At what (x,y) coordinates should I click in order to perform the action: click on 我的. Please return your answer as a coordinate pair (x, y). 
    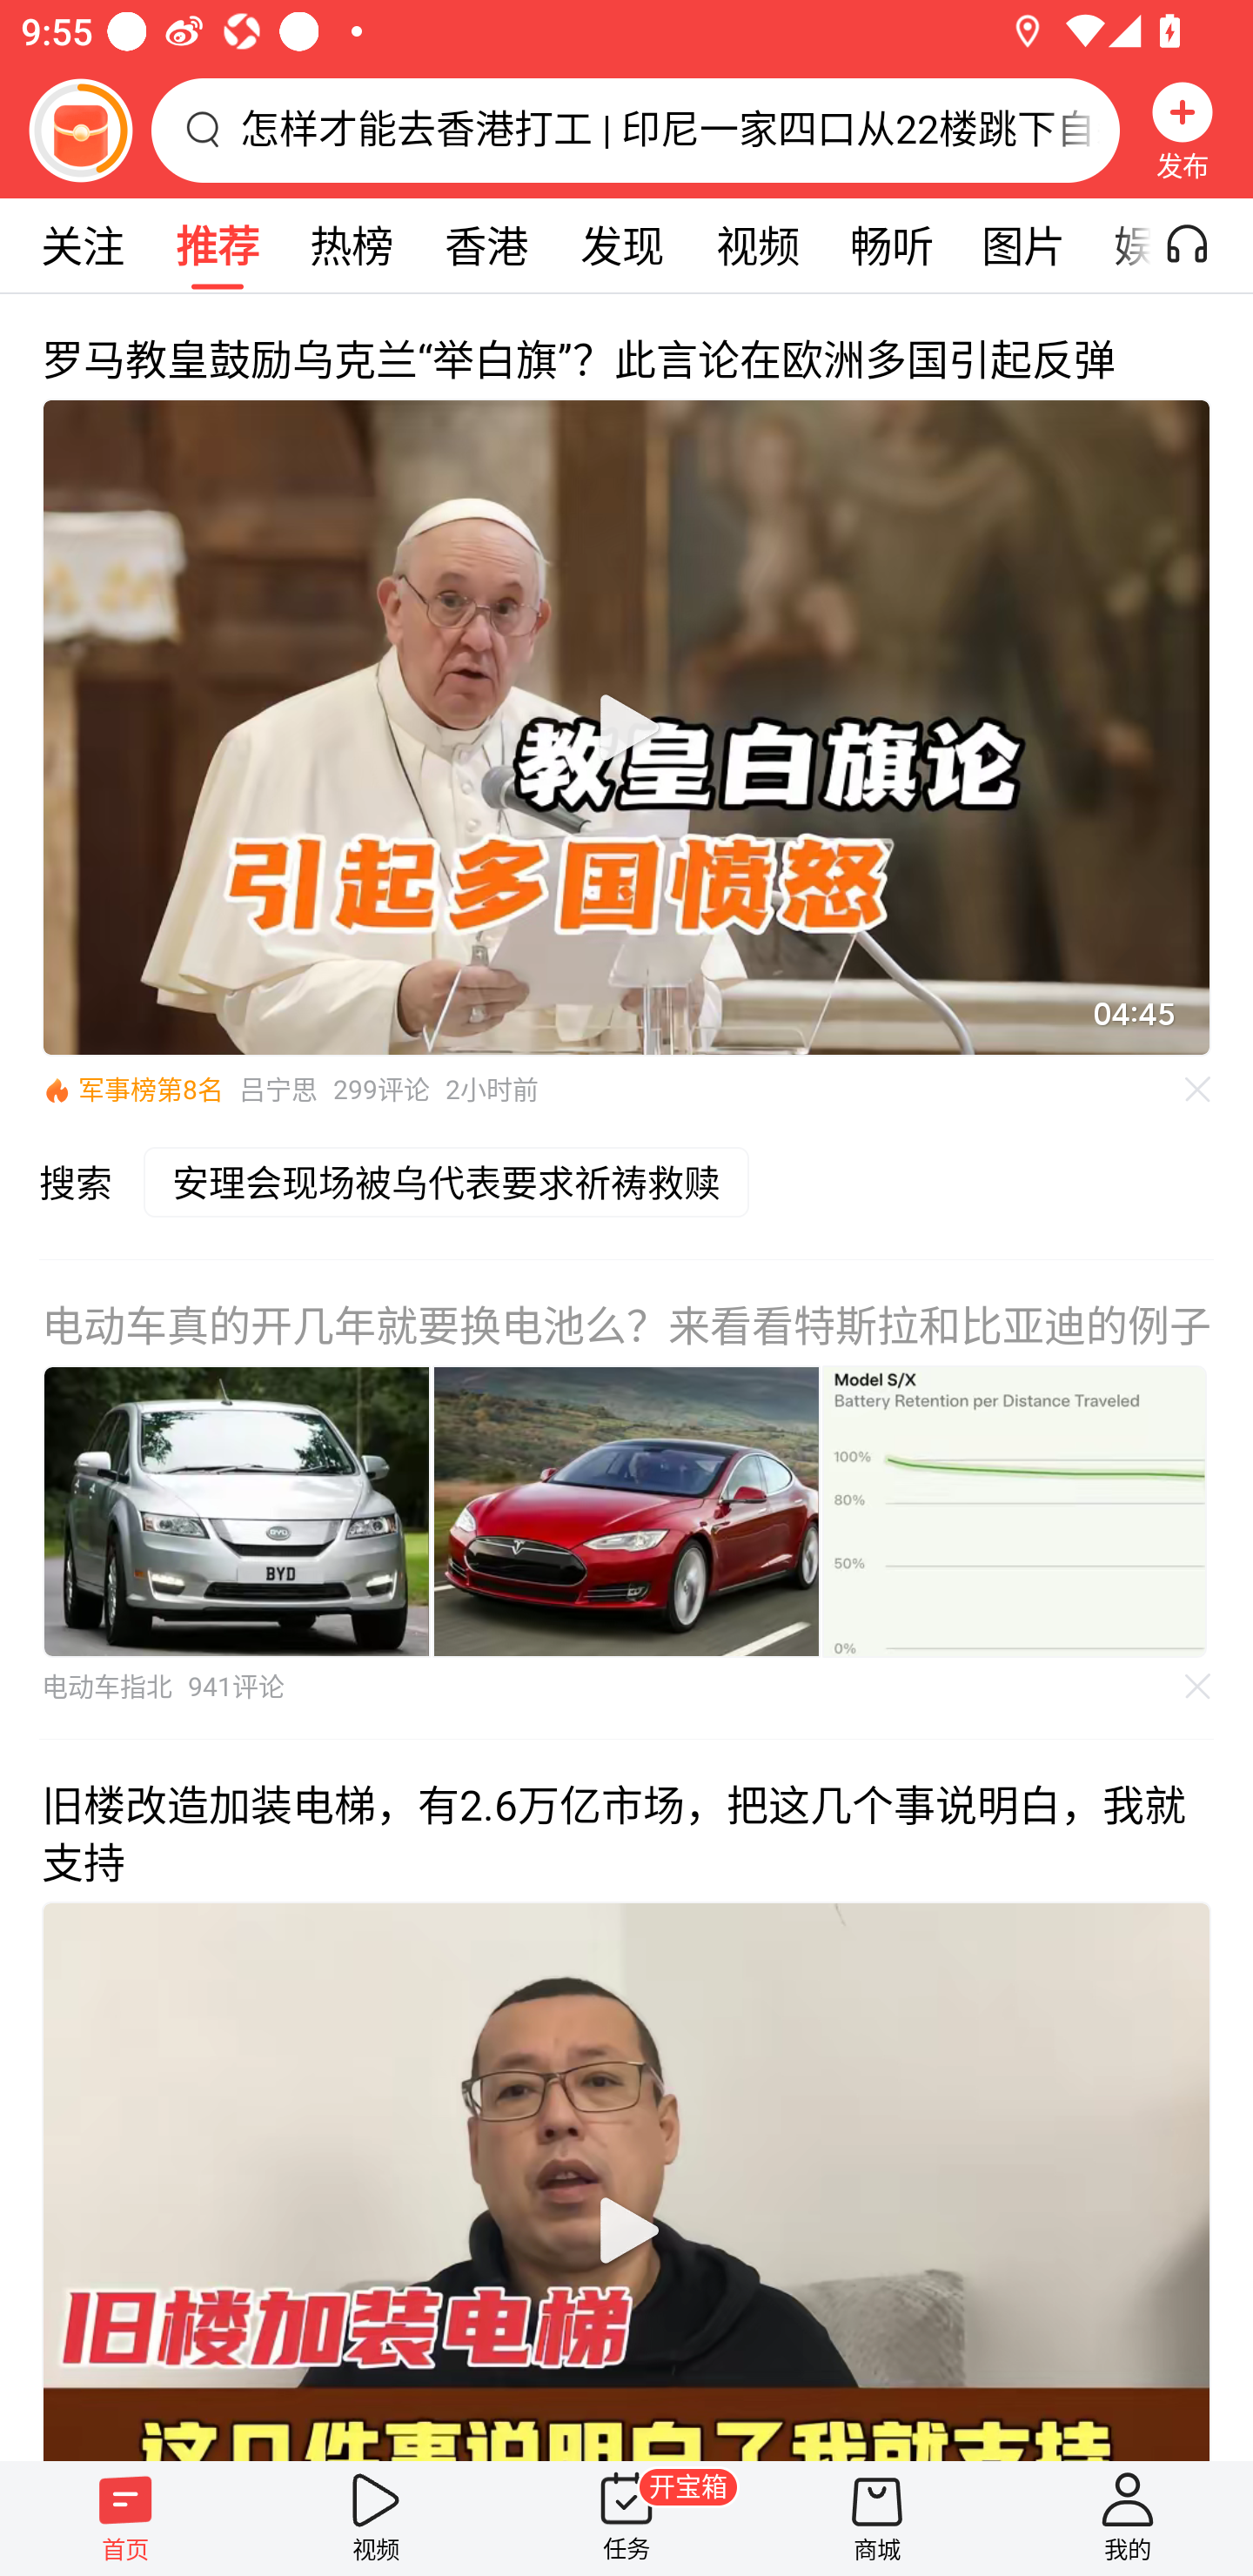
    Looking at the image, I should click on (1128, 2518).